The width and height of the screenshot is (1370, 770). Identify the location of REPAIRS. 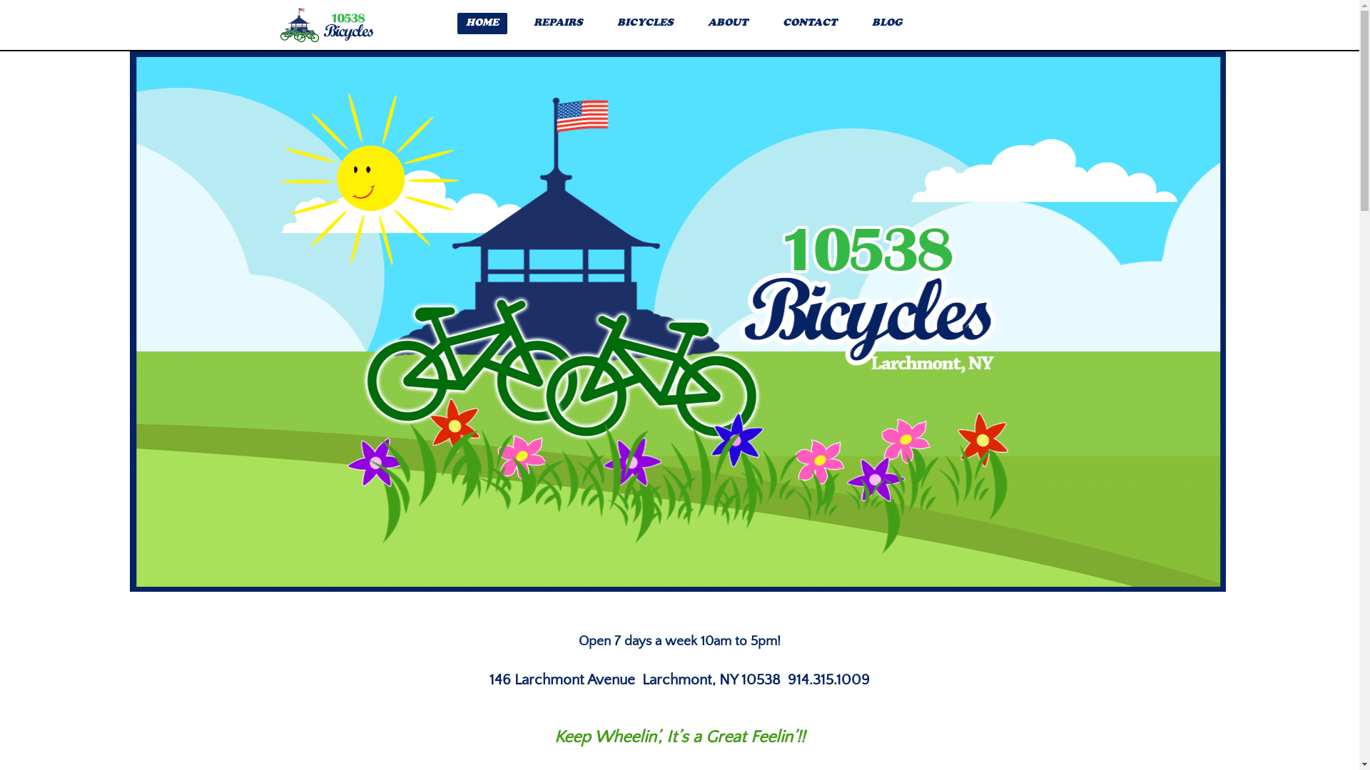
(558, 23).